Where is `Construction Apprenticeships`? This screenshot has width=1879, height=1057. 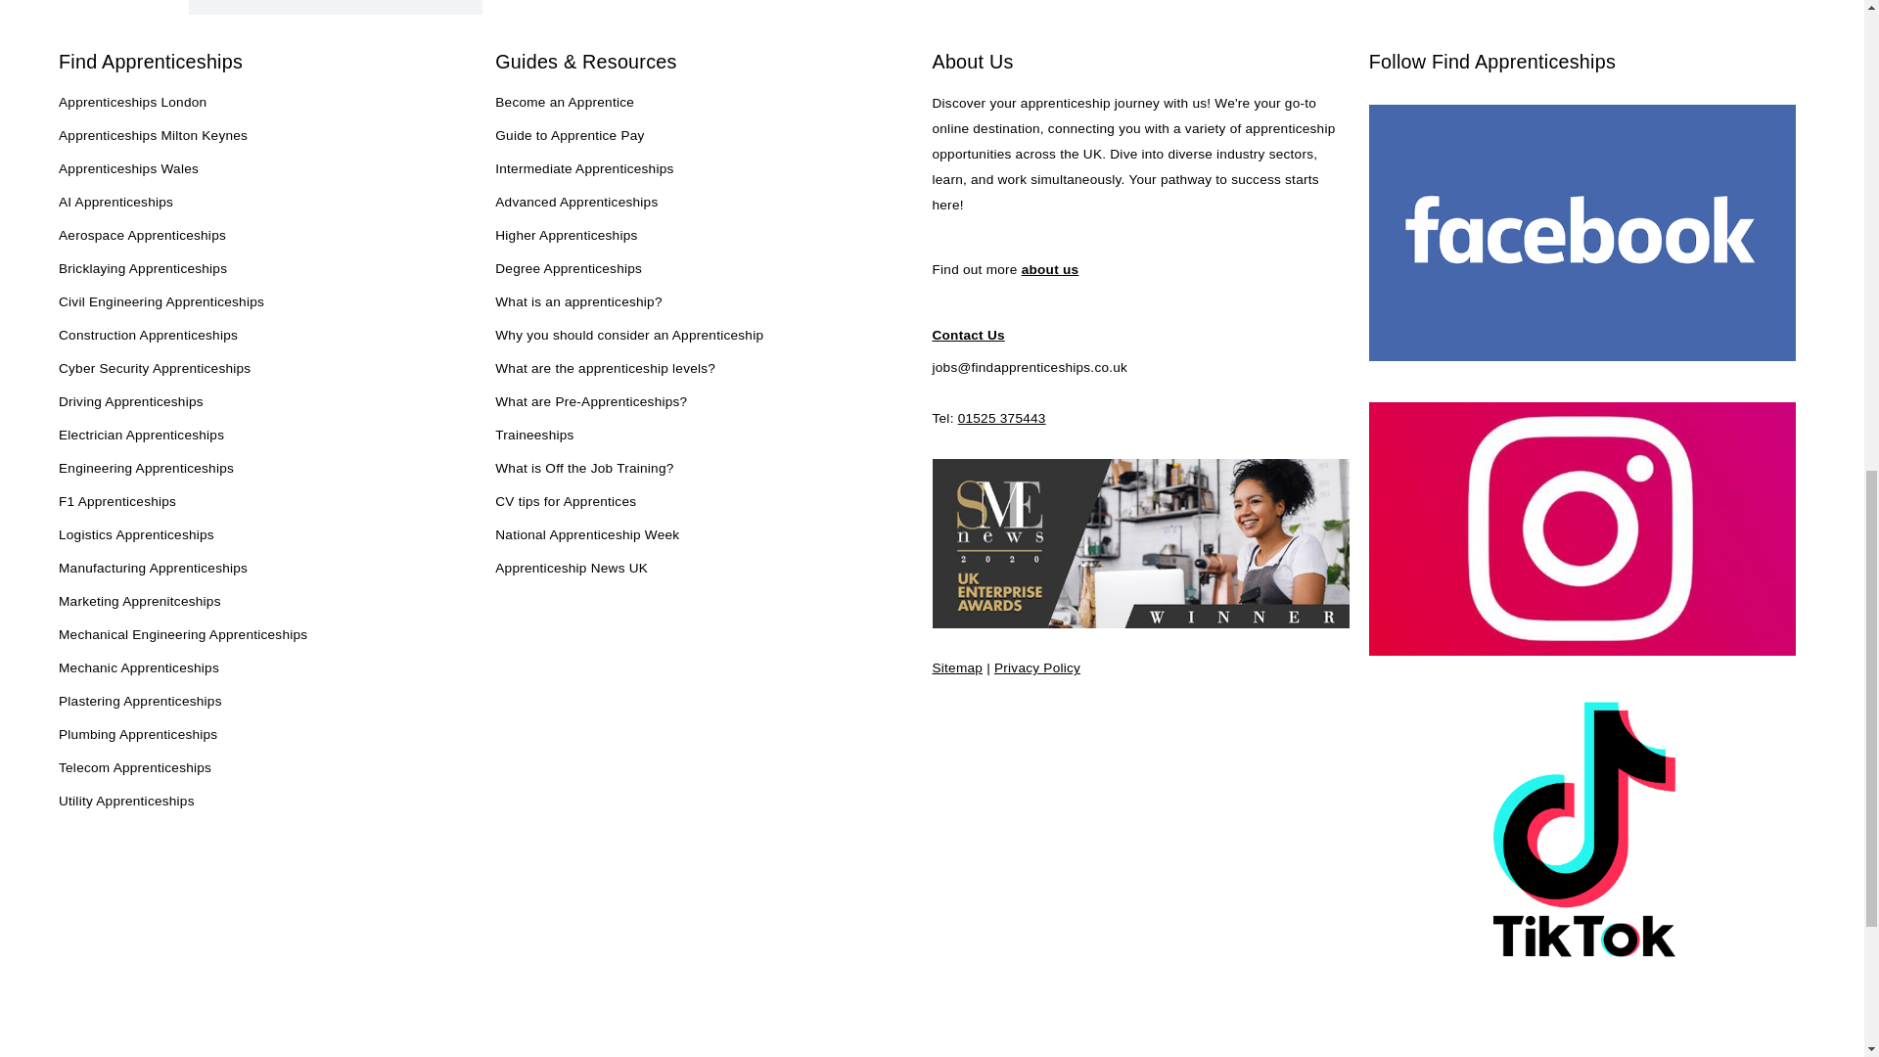
Construction Apprenticeships is located at coordinates (148, 337).